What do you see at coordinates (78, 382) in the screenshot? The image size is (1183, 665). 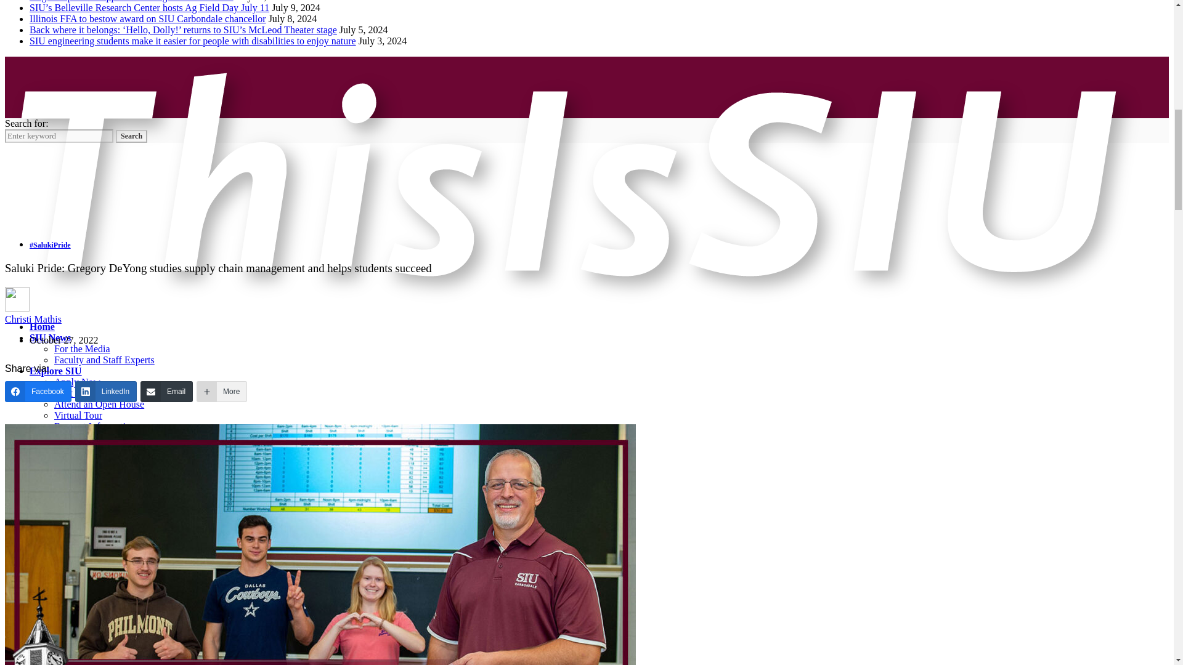 I see `Apply Now` at bounding box center [78, 382].